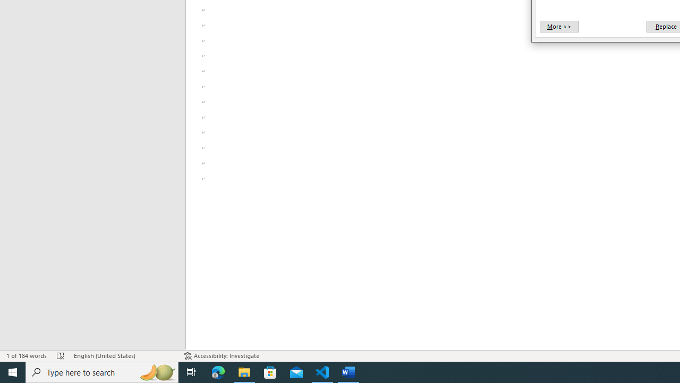 This screenshot has width=680, height=383. Describe the element at coordinates (244, 372) in the screenshot. I see `File Explorer - 1 running window` at that location.